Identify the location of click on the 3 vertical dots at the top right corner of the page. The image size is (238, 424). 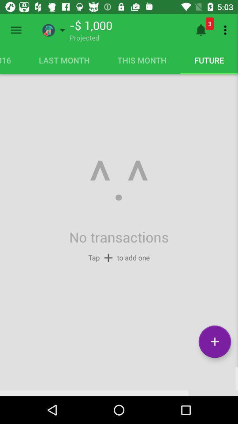
(227, 30).